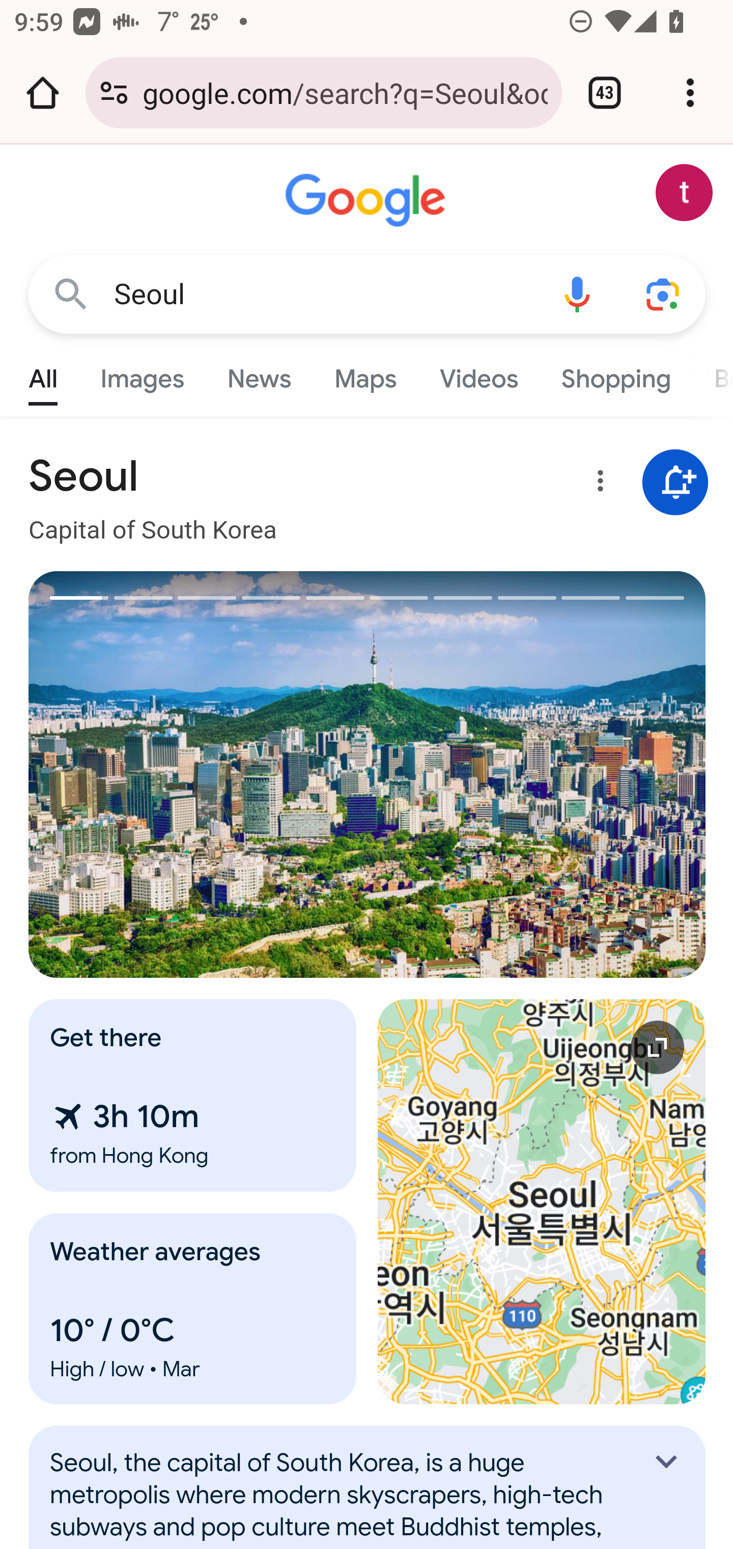 The height and width of the screenshot is (1549, 733). What do you see at coordinates (199, 774) in the screenshot?
I see `Previous image` at bounding box center [199, 774].